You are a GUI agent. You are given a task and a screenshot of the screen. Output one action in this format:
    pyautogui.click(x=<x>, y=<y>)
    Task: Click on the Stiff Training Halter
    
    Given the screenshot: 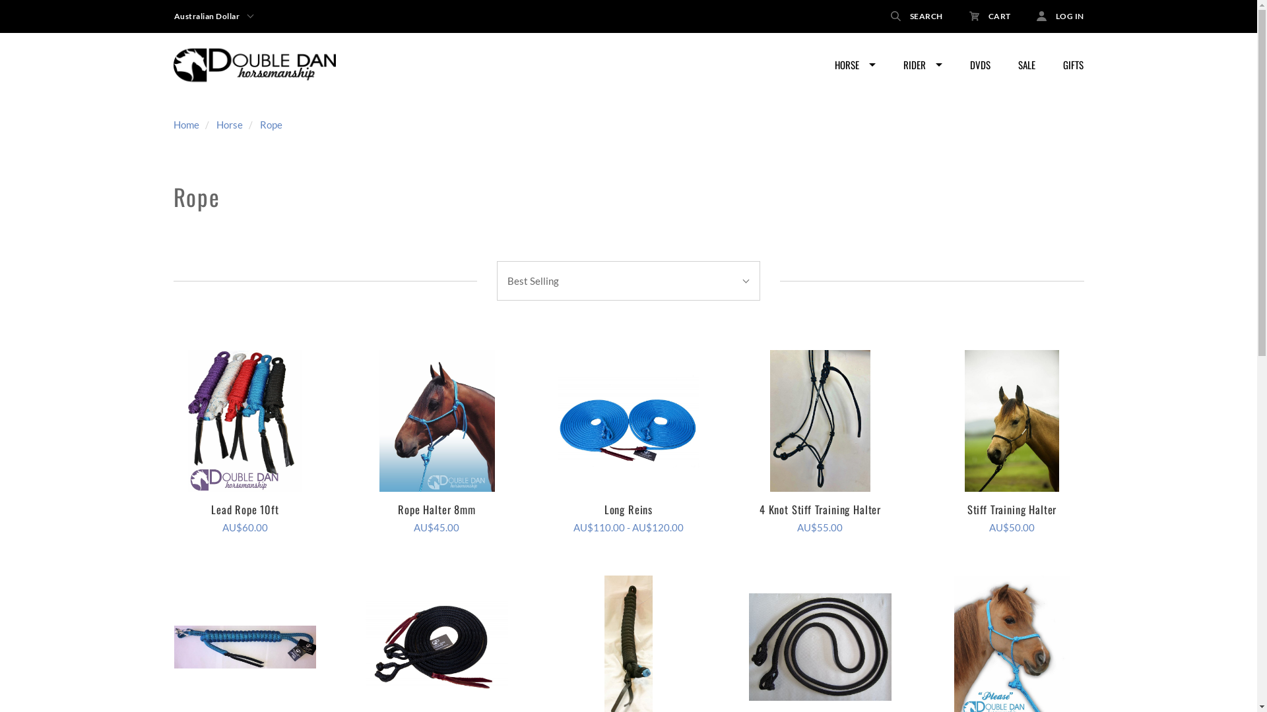 What is the action you would take?
    pyautogui.click(x=1012, y=421)
    